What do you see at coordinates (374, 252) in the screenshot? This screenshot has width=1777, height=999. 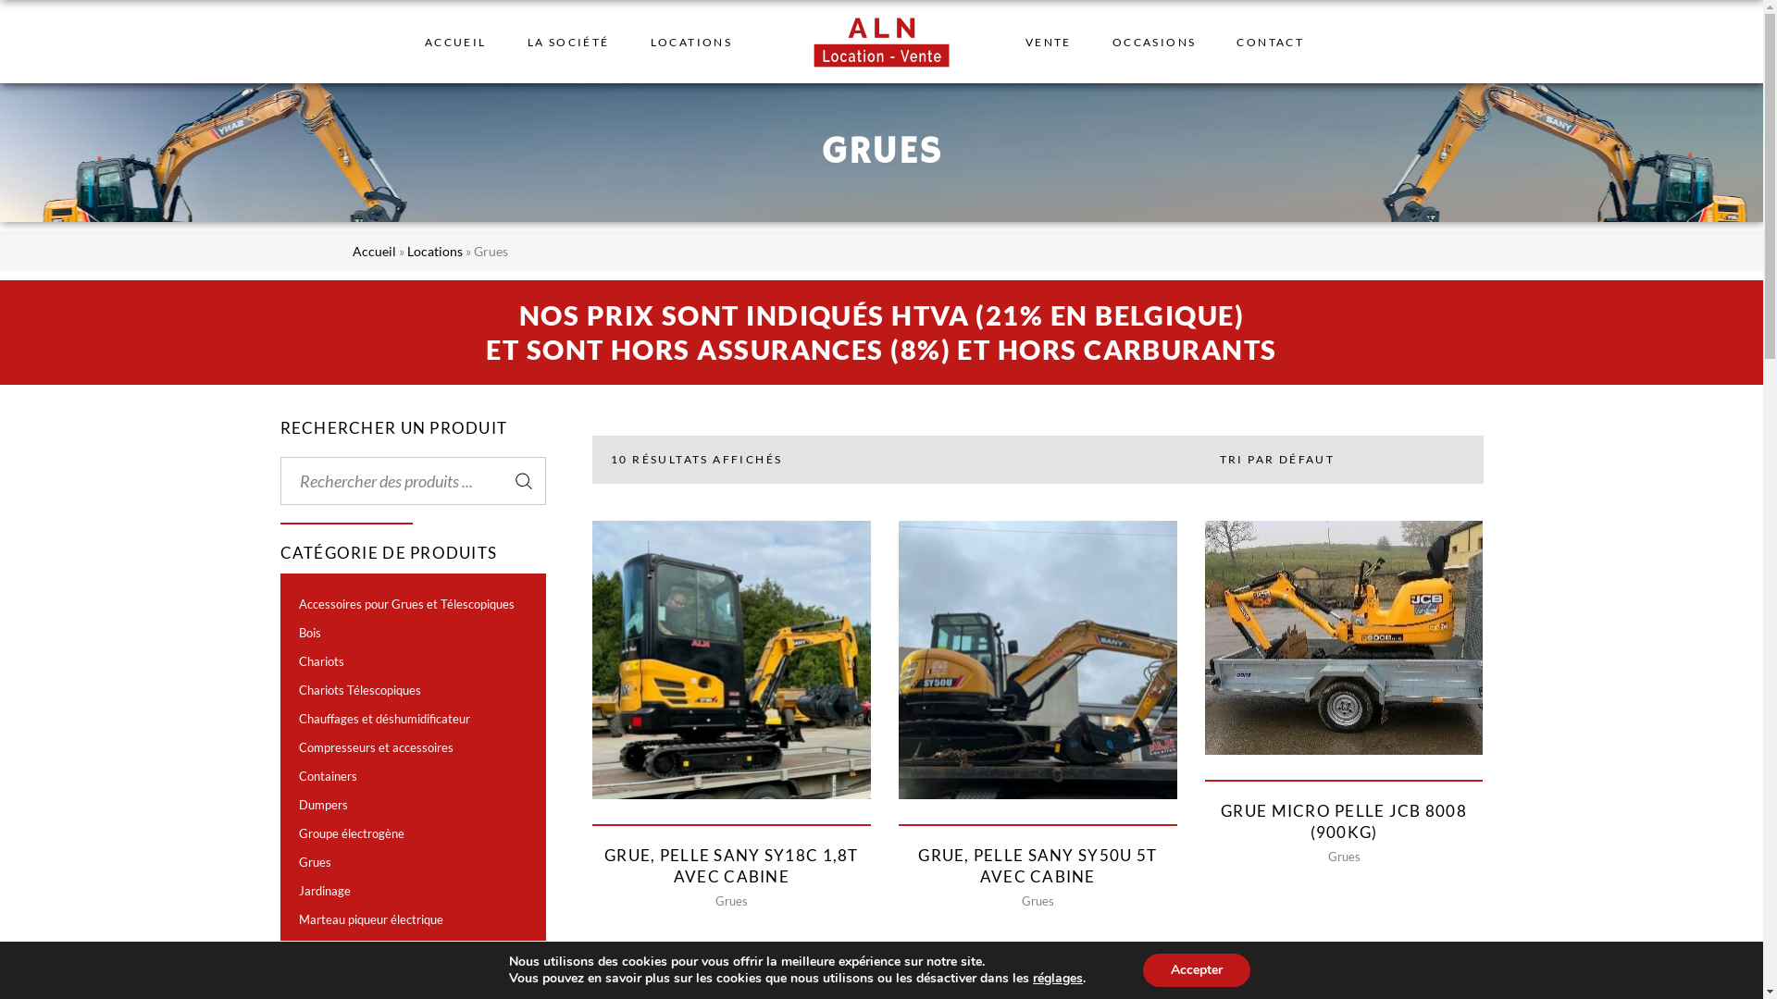 I see `Accueil` at bounding box center [374, 252].